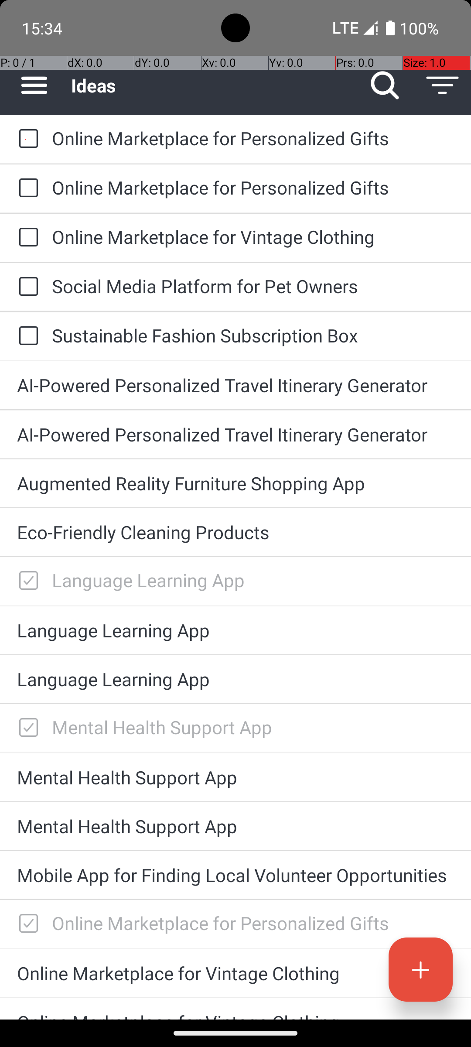 Image resolution: width=471 pixels, height=1047 pixels. I want to click on Online Marketplace for Vintage Clothing, so click(253, 236).